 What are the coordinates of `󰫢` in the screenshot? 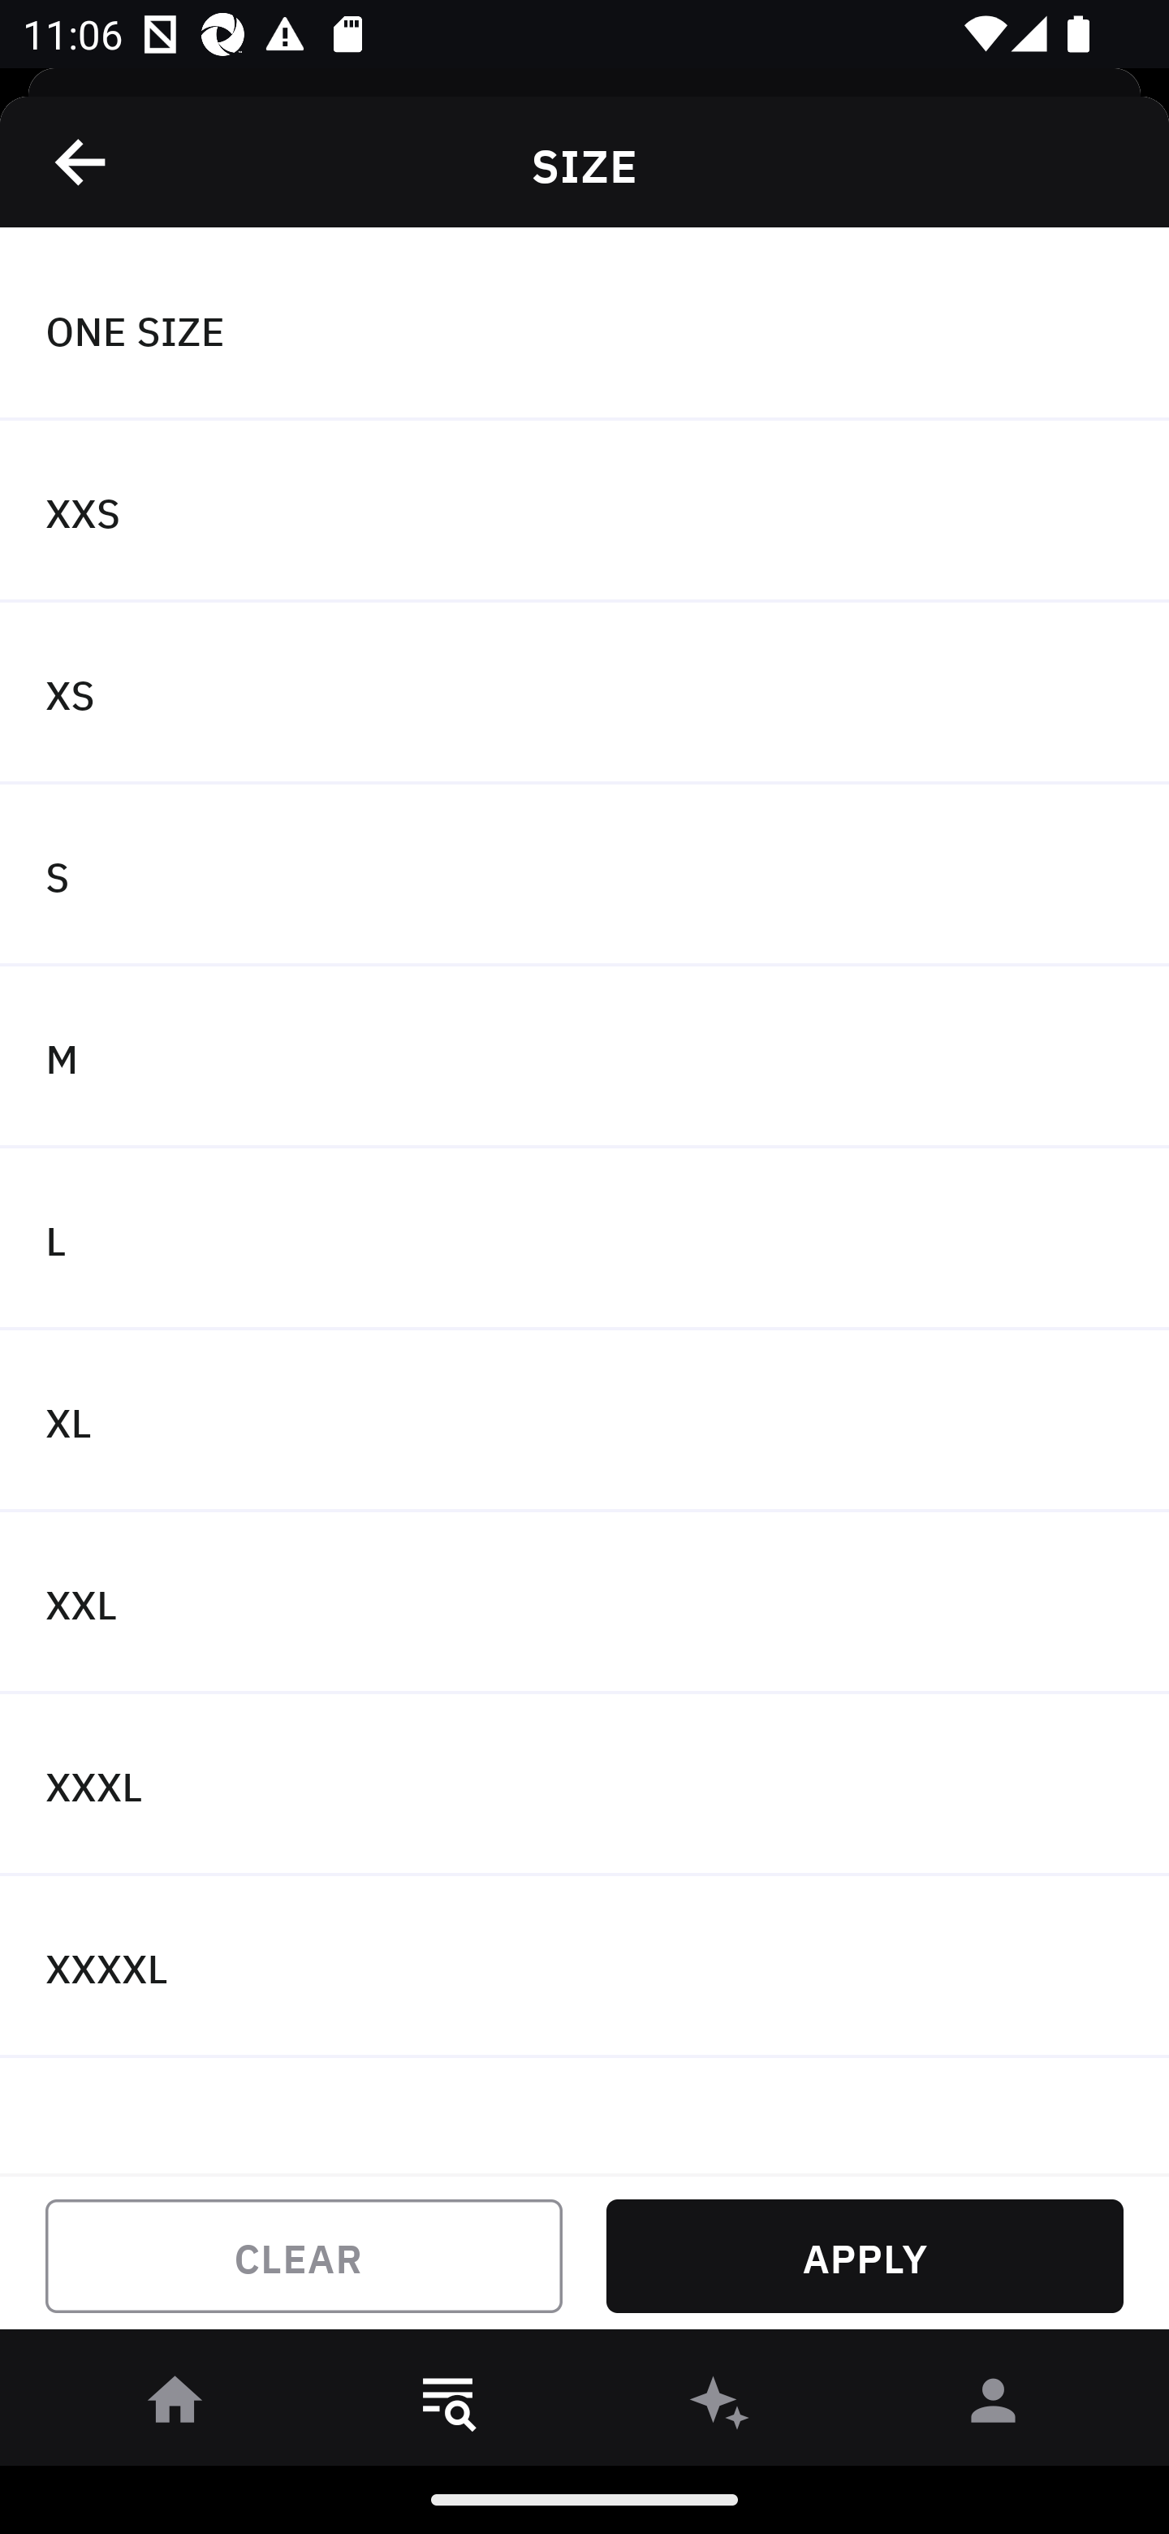 It's located at (721, 2406).